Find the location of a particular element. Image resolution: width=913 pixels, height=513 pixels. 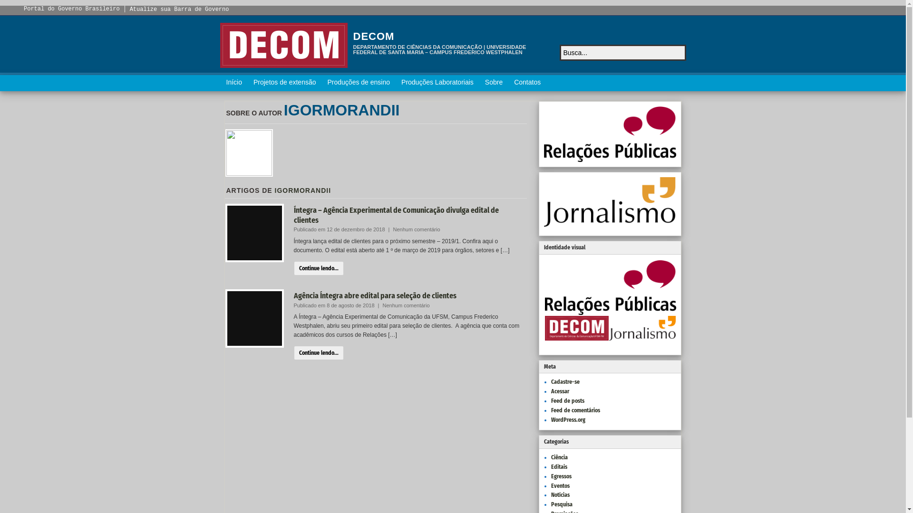

Contatos is located at coordinates (527, 83).